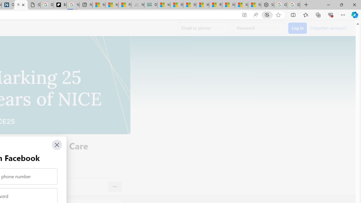  I want to click on Be Smart | creating Science videos | Patreon, so click(60, 5).